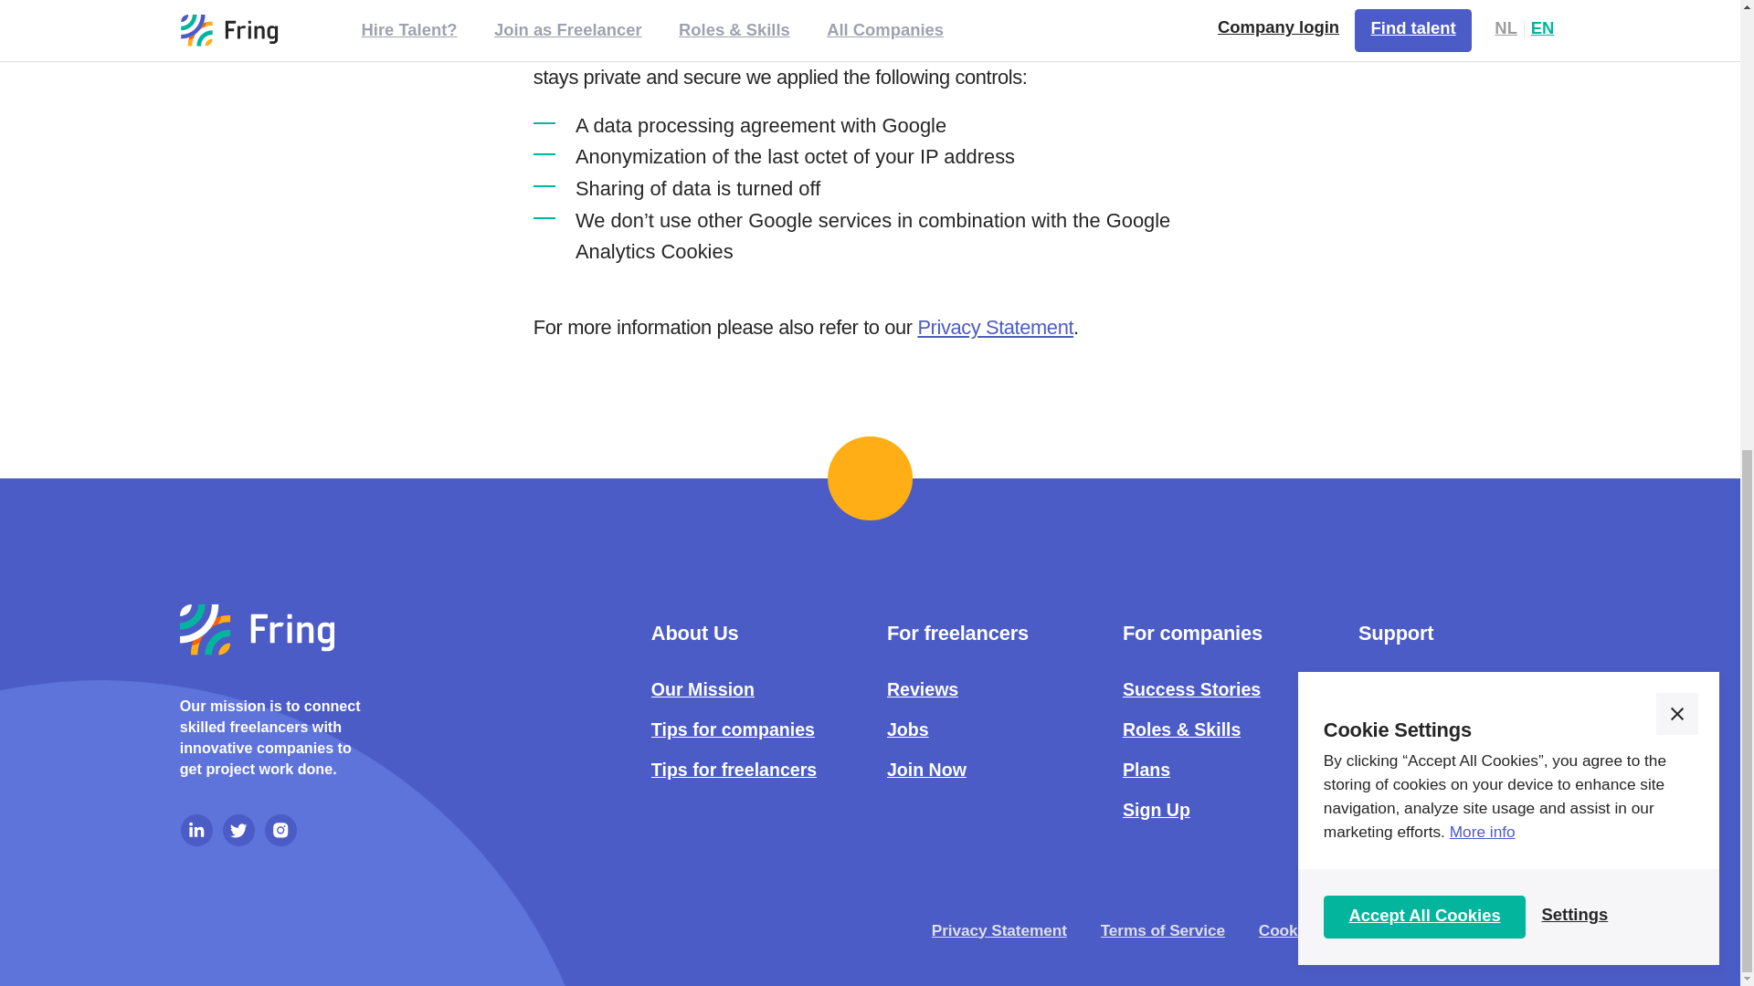  I want to click on Follow Fring on Instagram, so click(996, 327).